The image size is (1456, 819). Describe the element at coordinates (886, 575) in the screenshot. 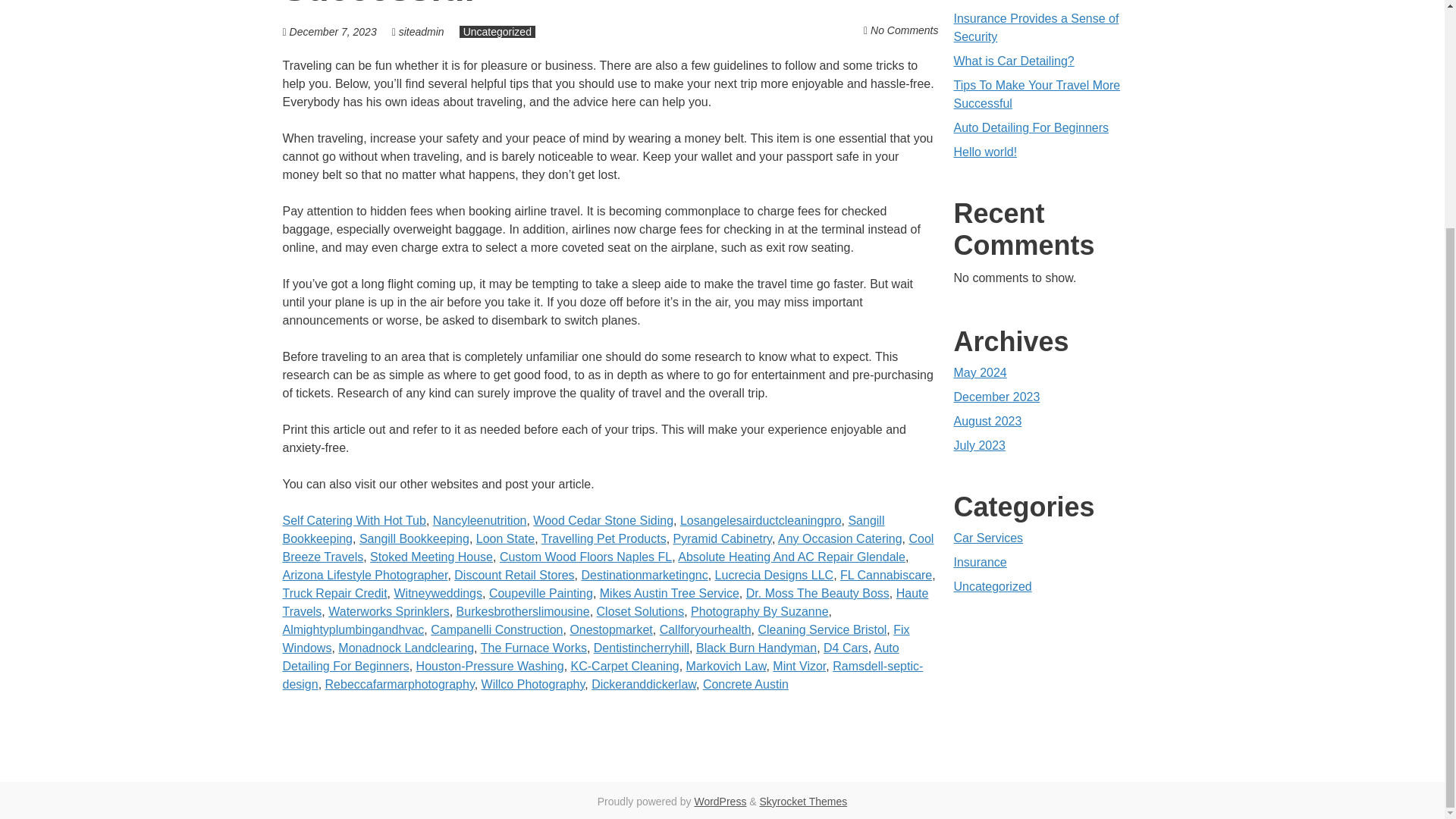

I see `FL Cannabiscare` at that location.